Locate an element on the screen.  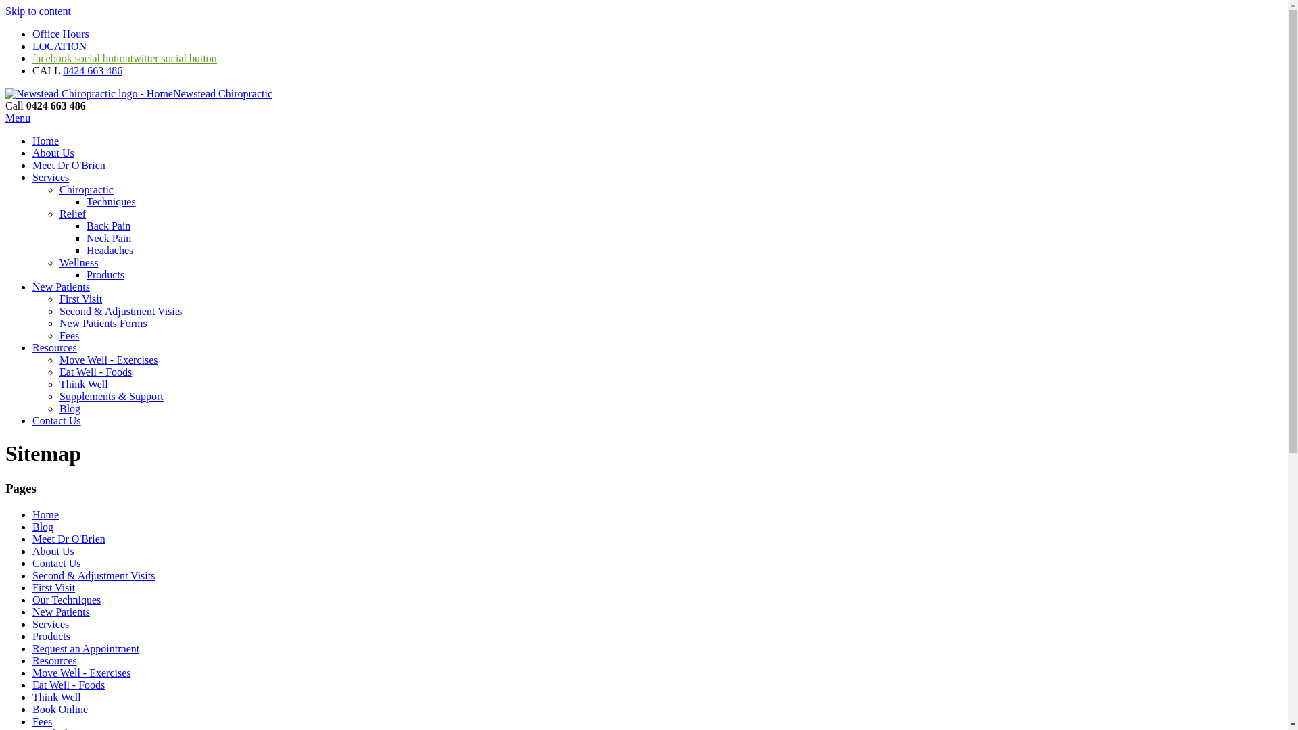
Office Hours is located at coordinates (61, 34).